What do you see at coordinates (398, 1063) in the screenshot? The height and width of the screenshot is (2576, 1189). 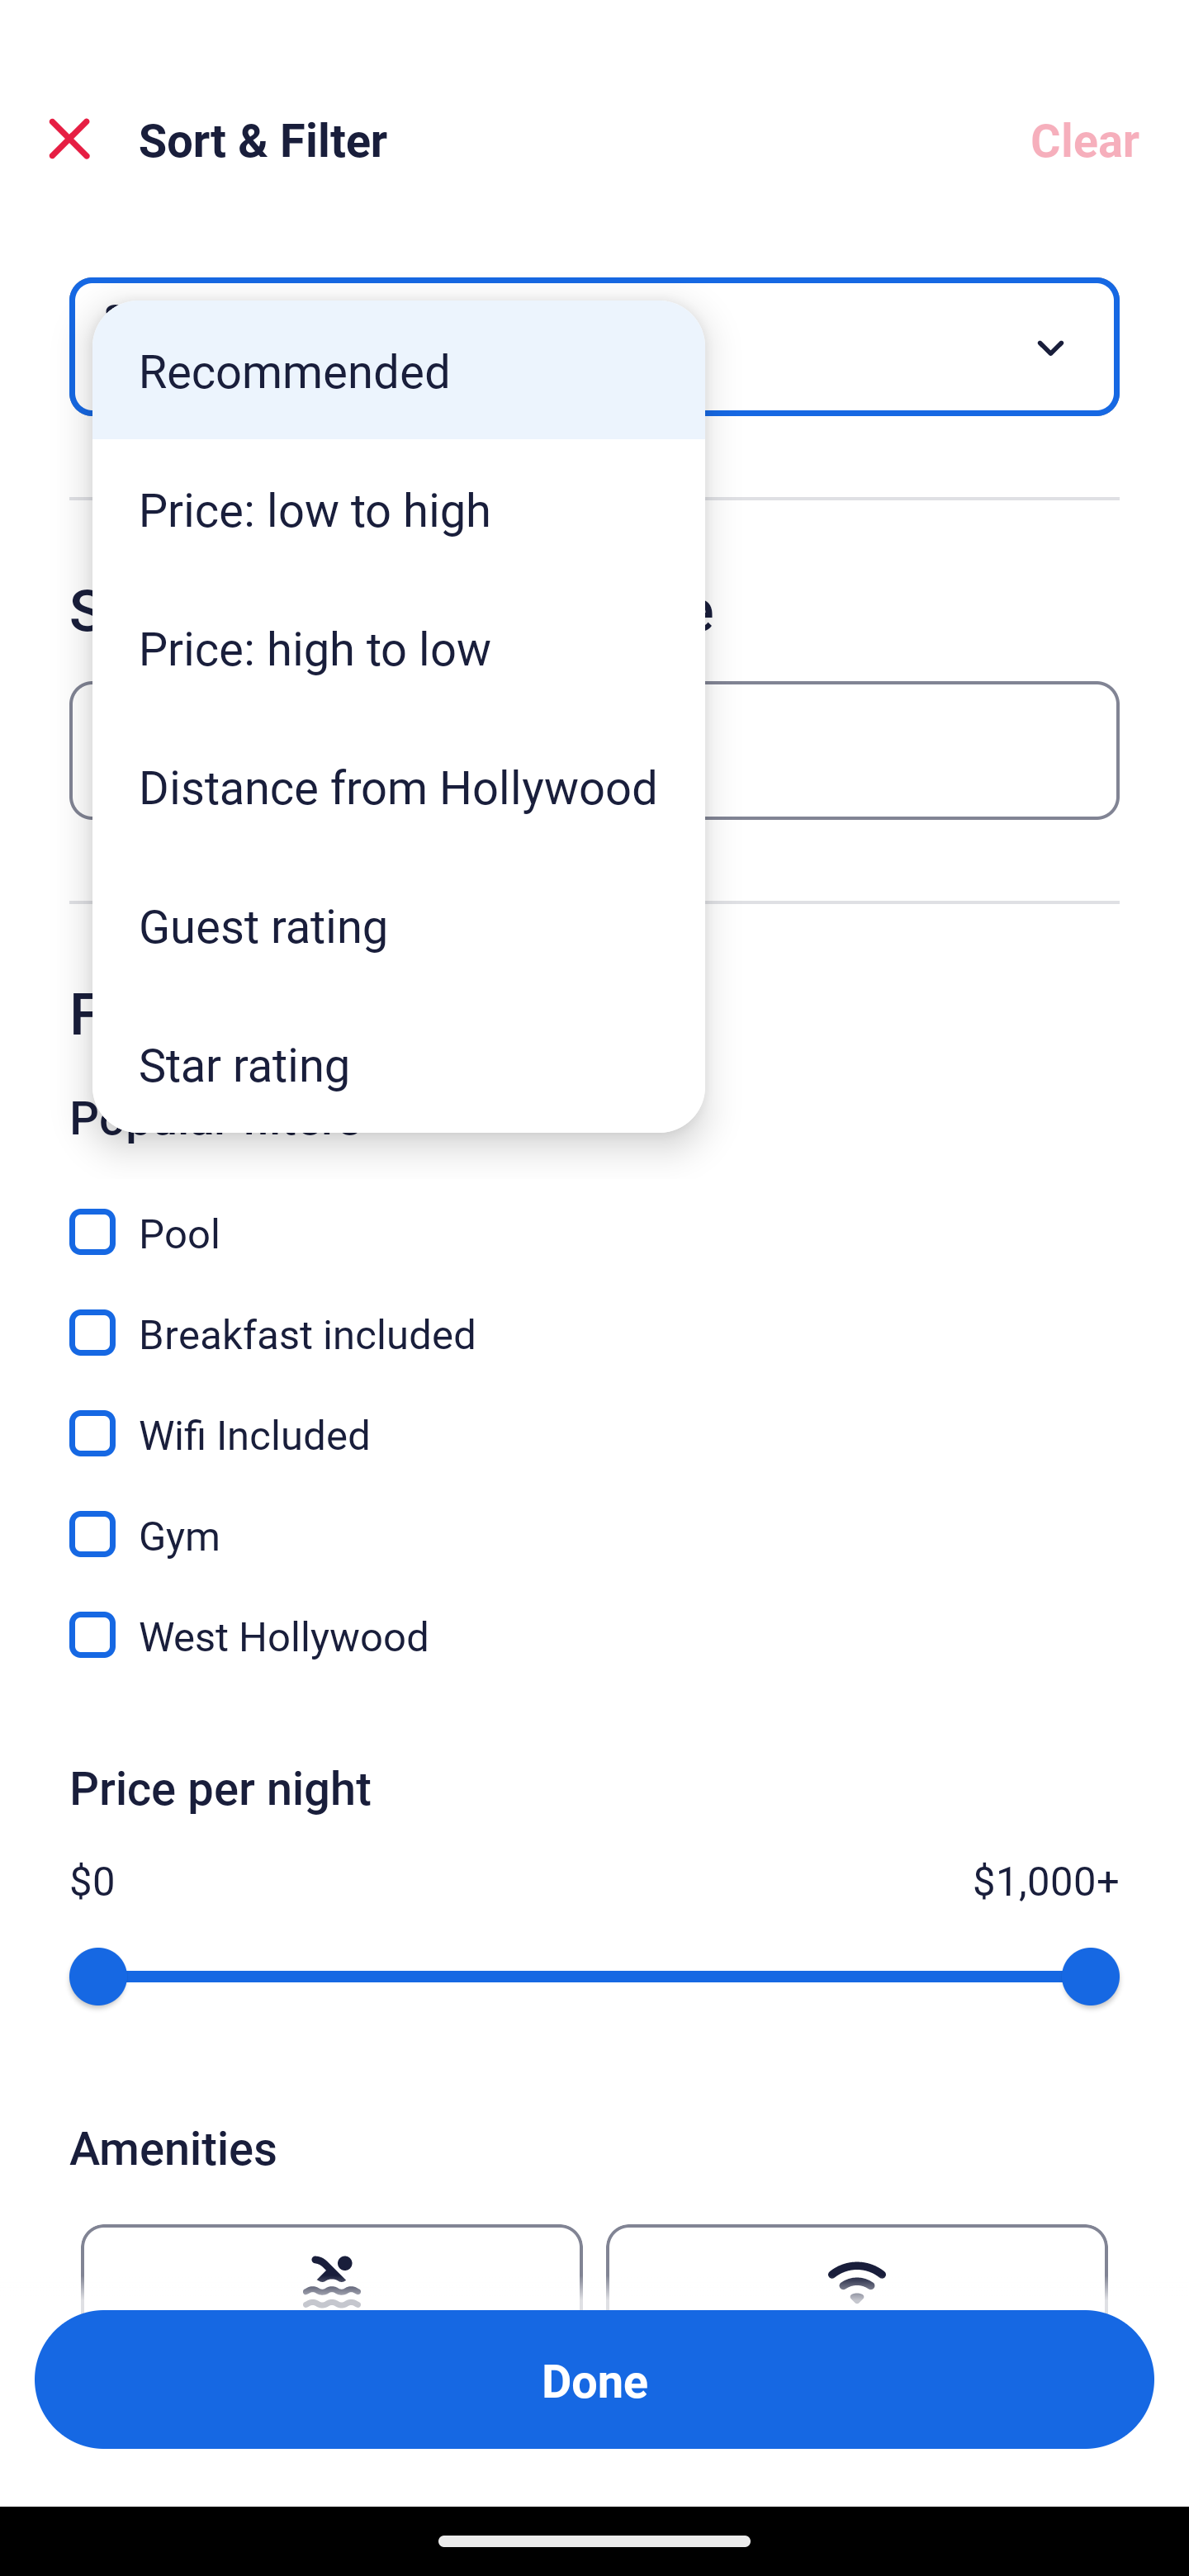 I see `Star rating` at bounding box center [398, 1063].